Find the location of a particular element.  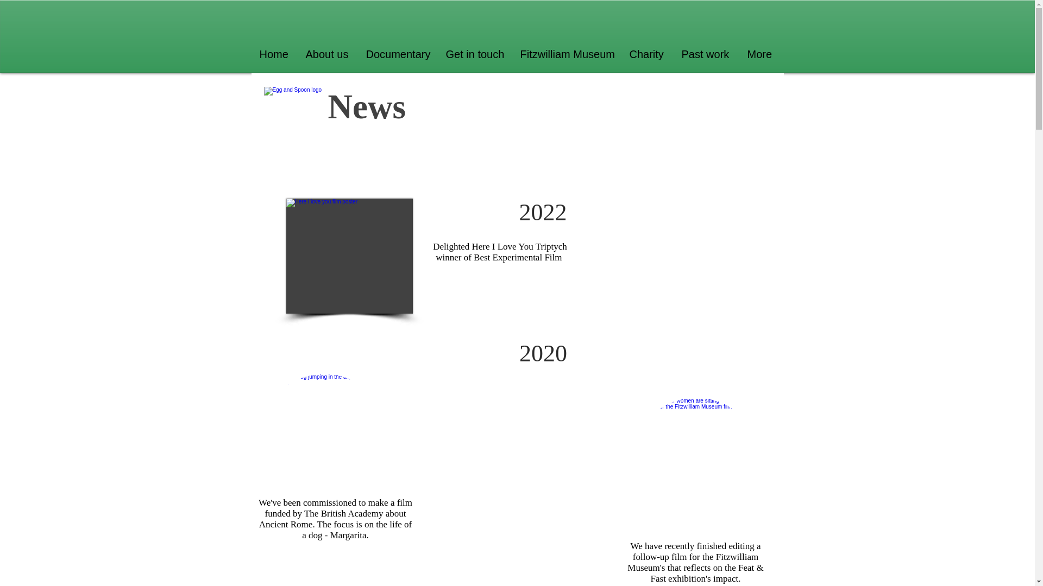

Documentary is located at coordinates (397, 54).